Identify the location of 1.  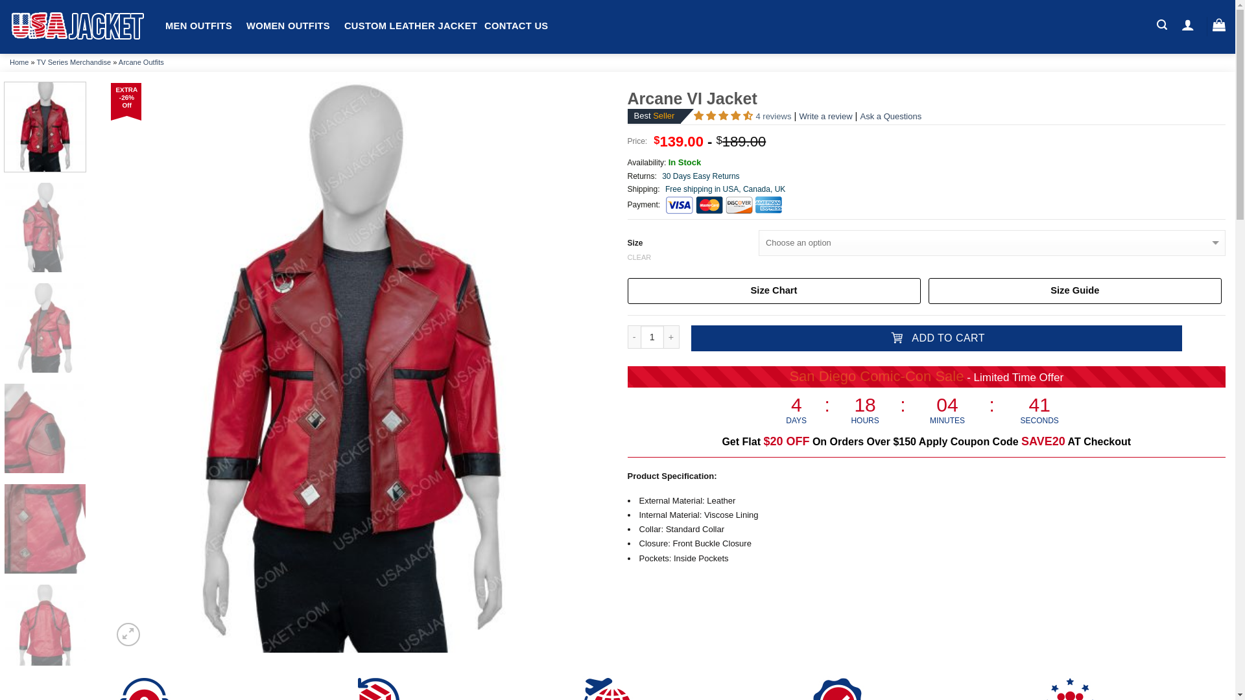
(652, 337).